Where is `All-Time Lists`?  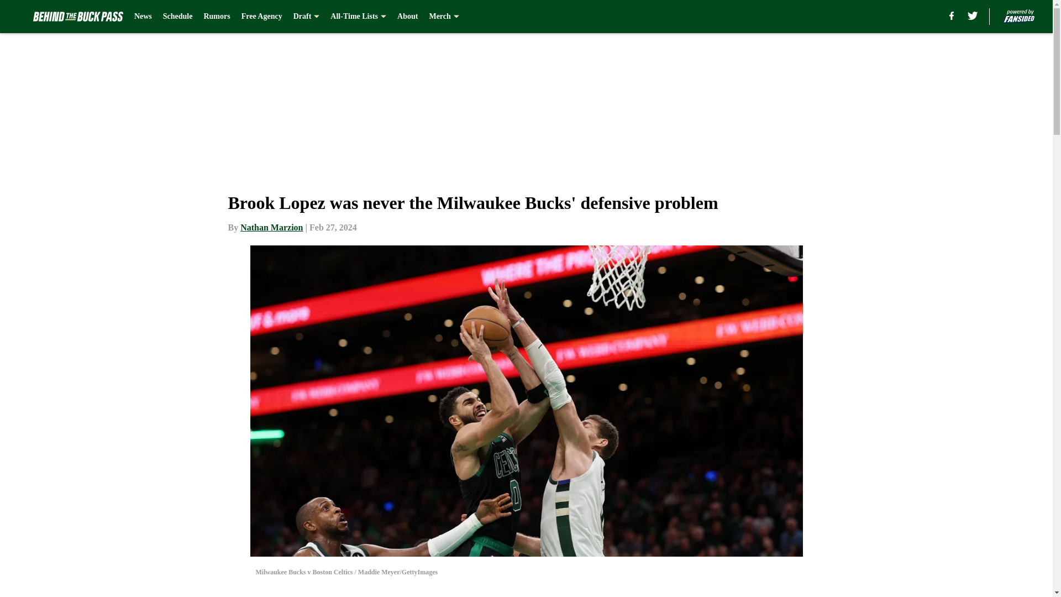
All-Time Lists is located at coordinates (358, 17).